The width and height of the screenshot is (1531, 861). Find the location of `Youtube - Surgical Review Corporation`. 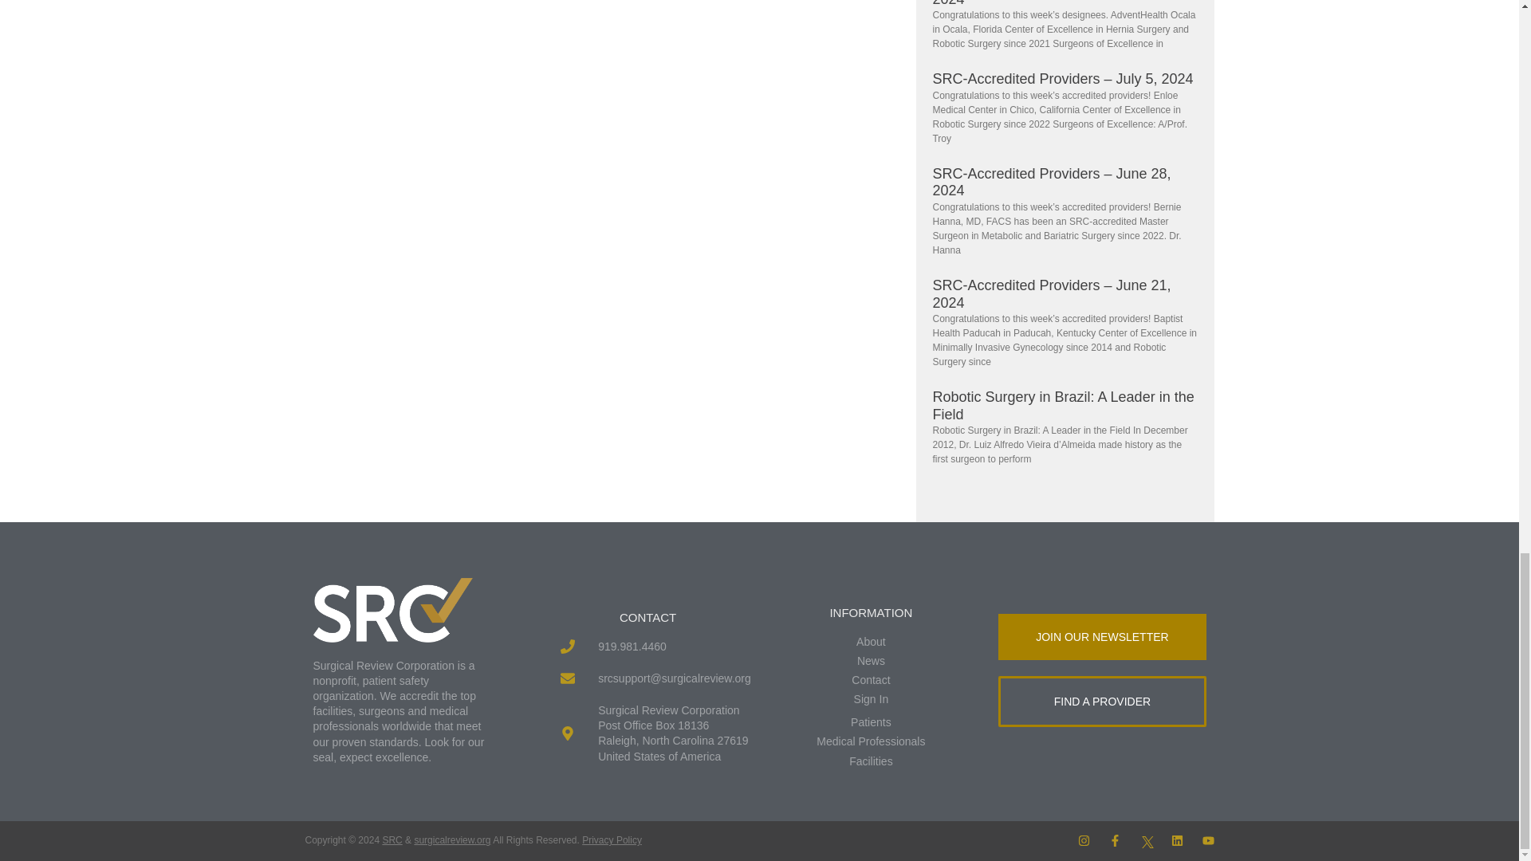

Youtube - Surgical Review Corporation is located at coordinates (1207, 840).